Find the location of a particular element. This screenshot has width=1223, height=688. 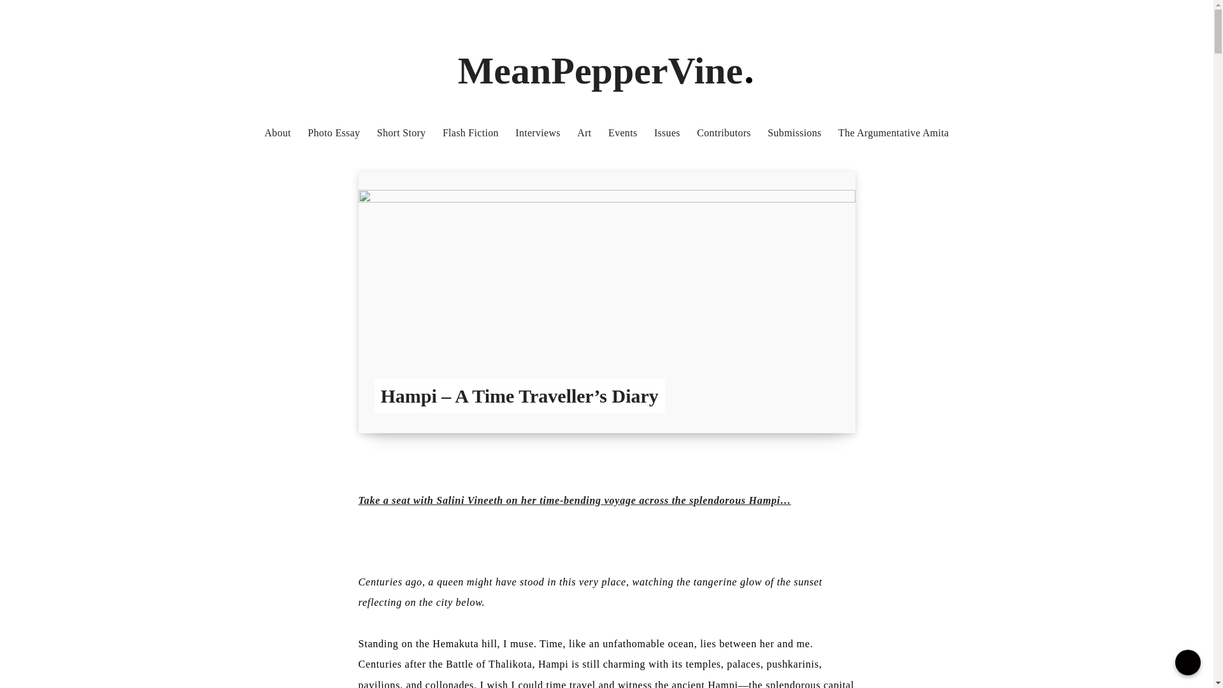

The Argumentative Amita is located at coordinates (893, 133).